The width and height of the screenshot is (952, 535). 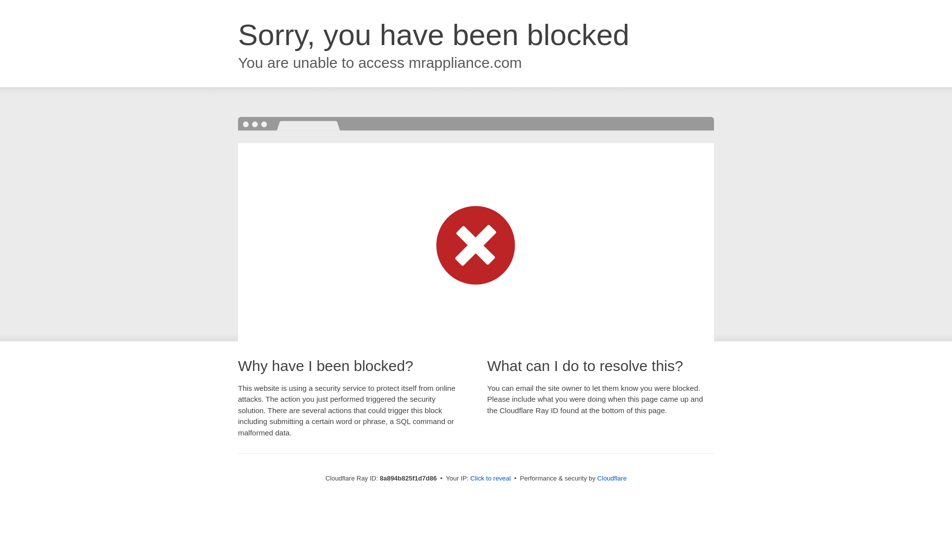 What do you see at coordinates (491, 479) in the screenshot?
I see `Click to reveal` at bounding box center [491, 479].